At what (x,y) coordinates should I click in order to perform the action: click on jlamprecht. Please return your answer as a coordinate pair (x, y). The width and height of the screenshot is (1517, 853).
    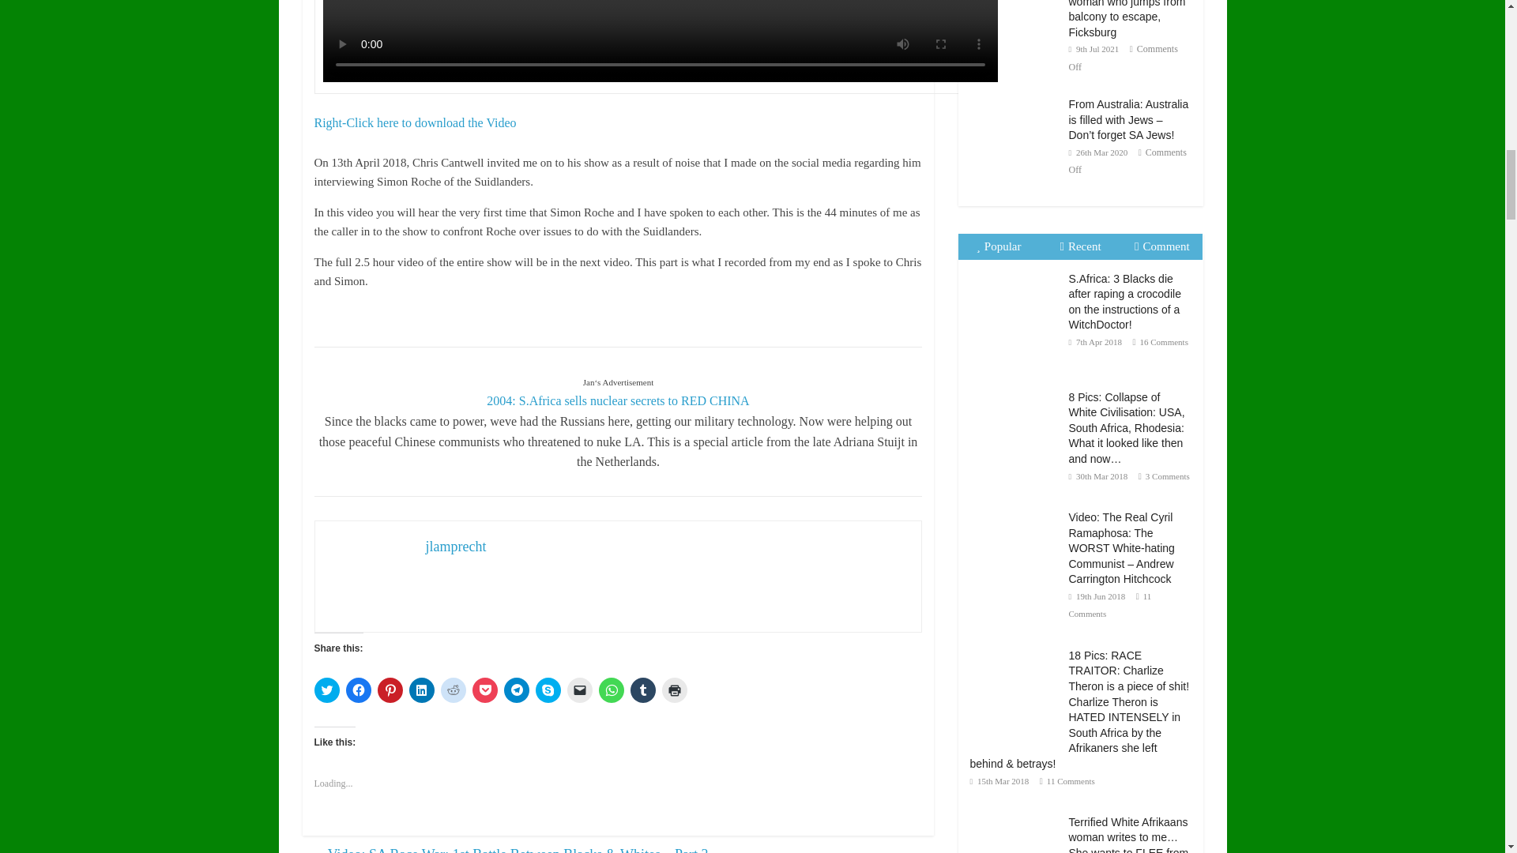
    Looking at the image, I should click on (455, 547).